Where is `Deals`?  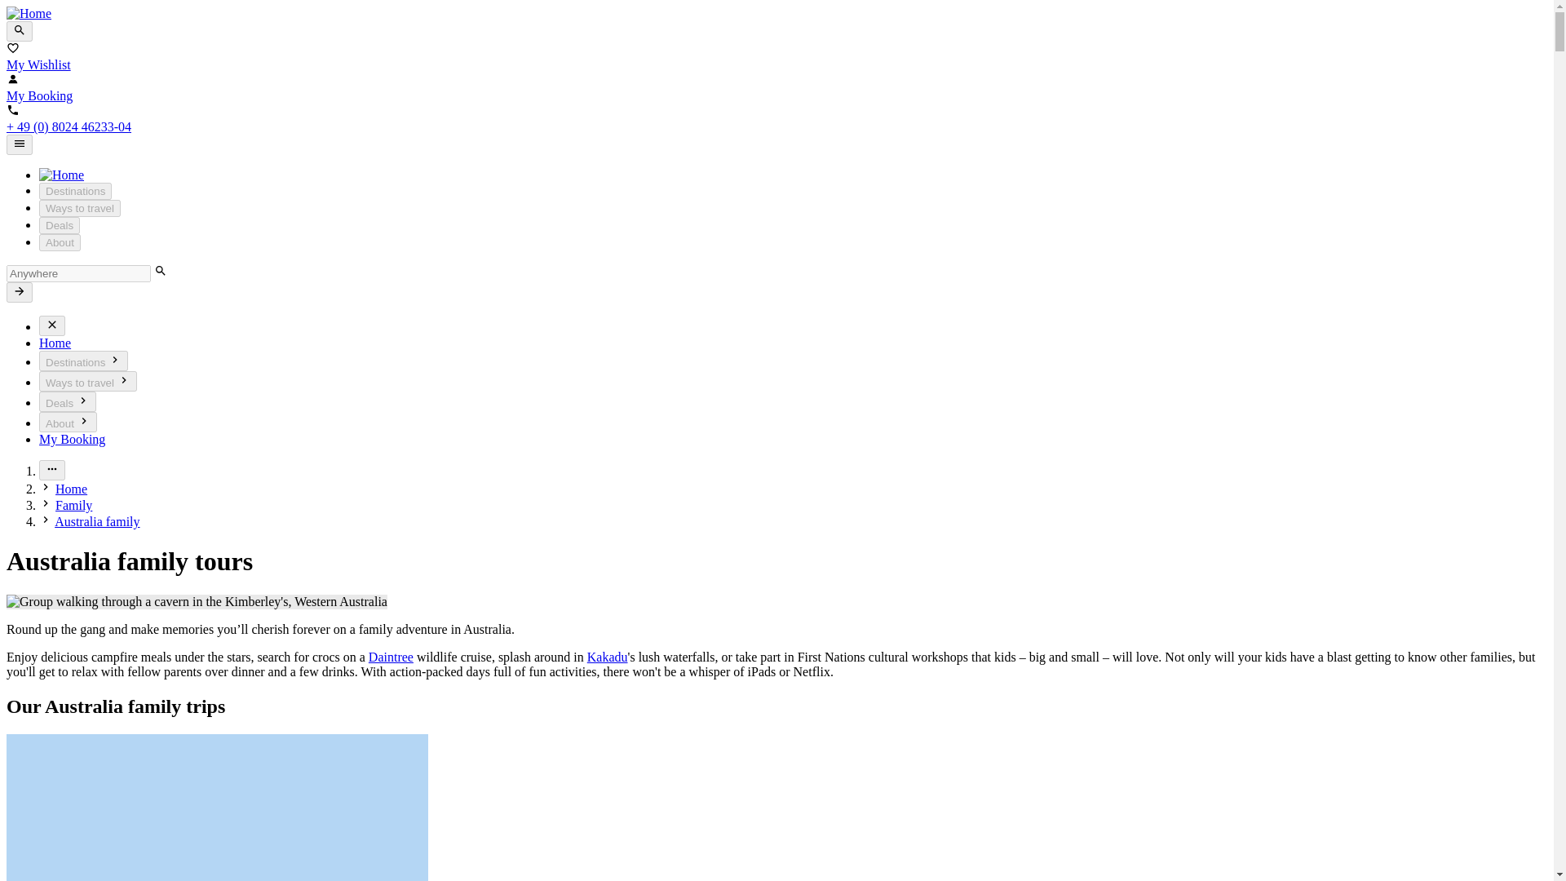 Deals is located at coordinates (67, 401).